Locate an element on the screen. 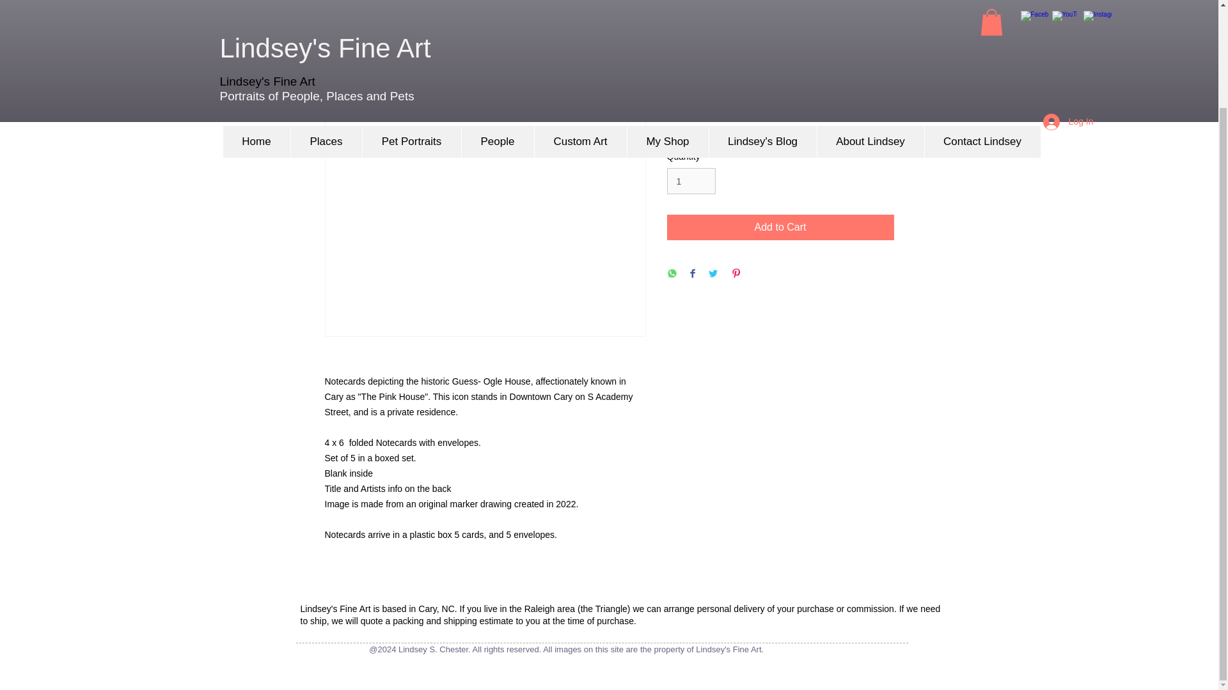 The height and width of the screenshot is (690, 1228). Contact Lindsey is located at coordinates (981, 23).